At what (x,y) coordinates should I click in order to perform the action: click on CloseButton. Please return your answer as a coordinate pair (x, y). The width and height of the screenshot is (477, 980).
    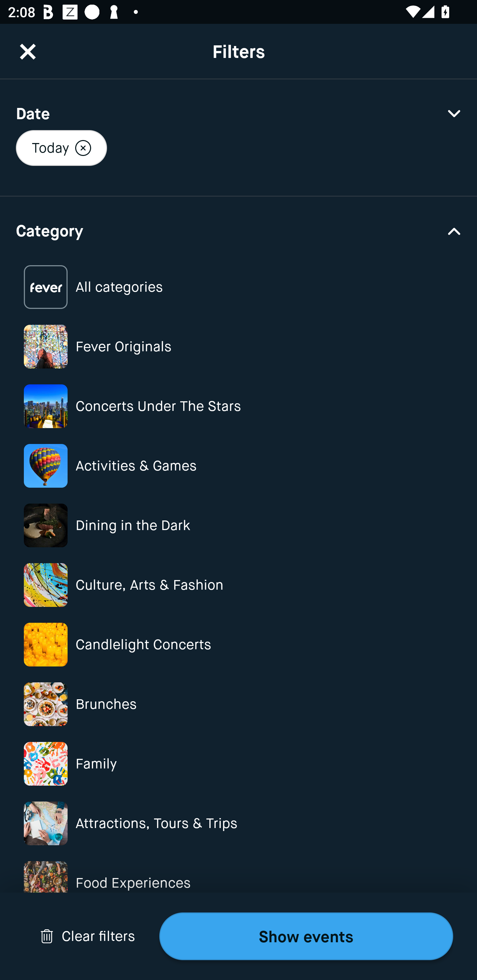
    Looking at the image, I should click on (28, 51).